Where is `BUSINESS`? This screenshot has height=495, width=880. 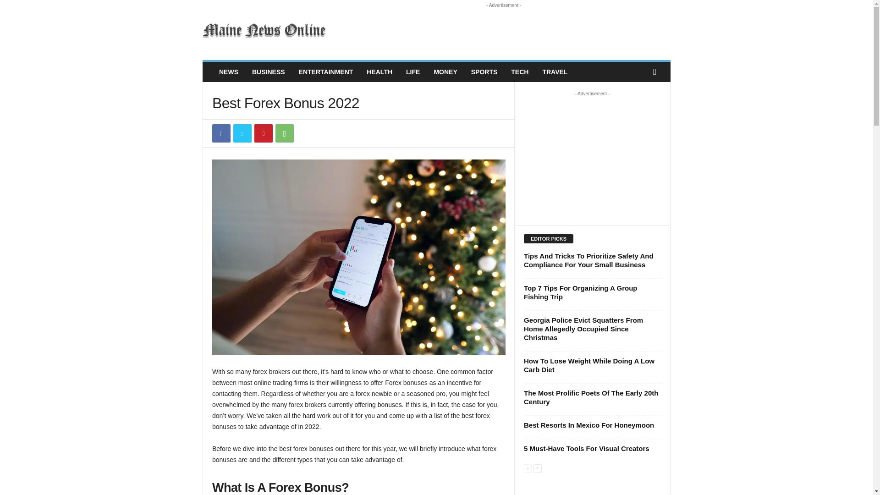 BUSINESS is located at coordinates (269, 72).